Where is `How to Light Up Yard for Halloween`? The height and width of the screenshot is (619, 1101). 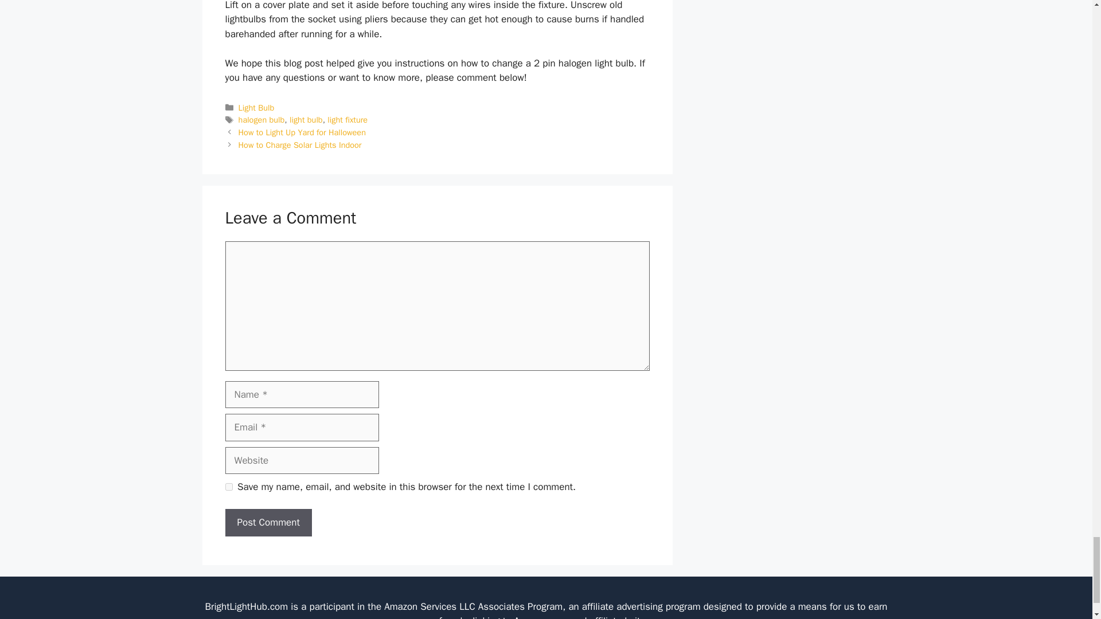 How to Light Up Yard for Halloween is located at coordinates (302, 132).